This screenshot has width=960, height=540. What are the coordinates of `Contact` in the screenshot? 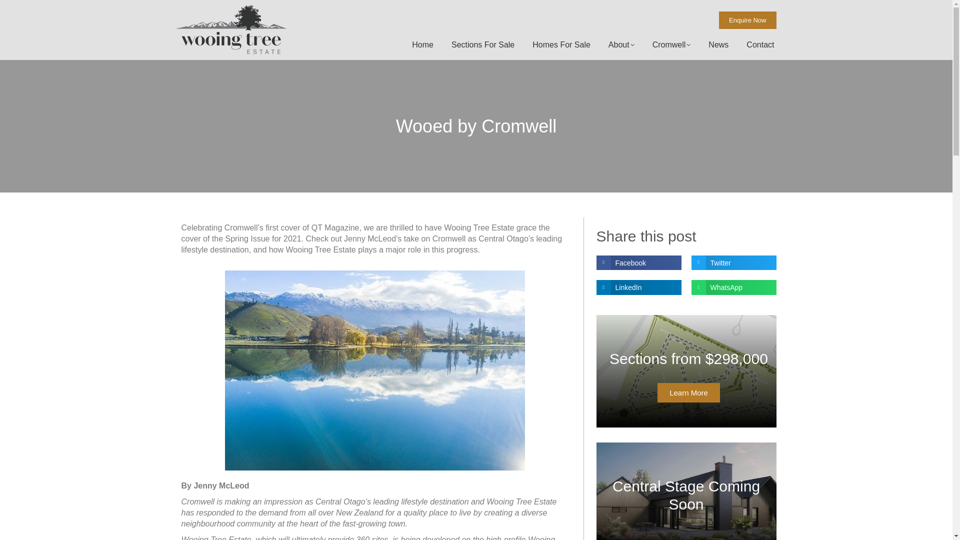 It's located at (760, 44).